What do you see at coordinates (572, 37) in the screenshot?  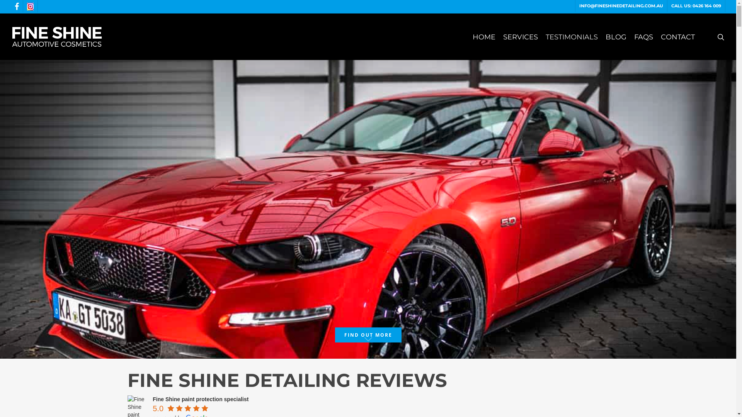 I see `TESTIMONIALS` at bounding box center [572, 37].